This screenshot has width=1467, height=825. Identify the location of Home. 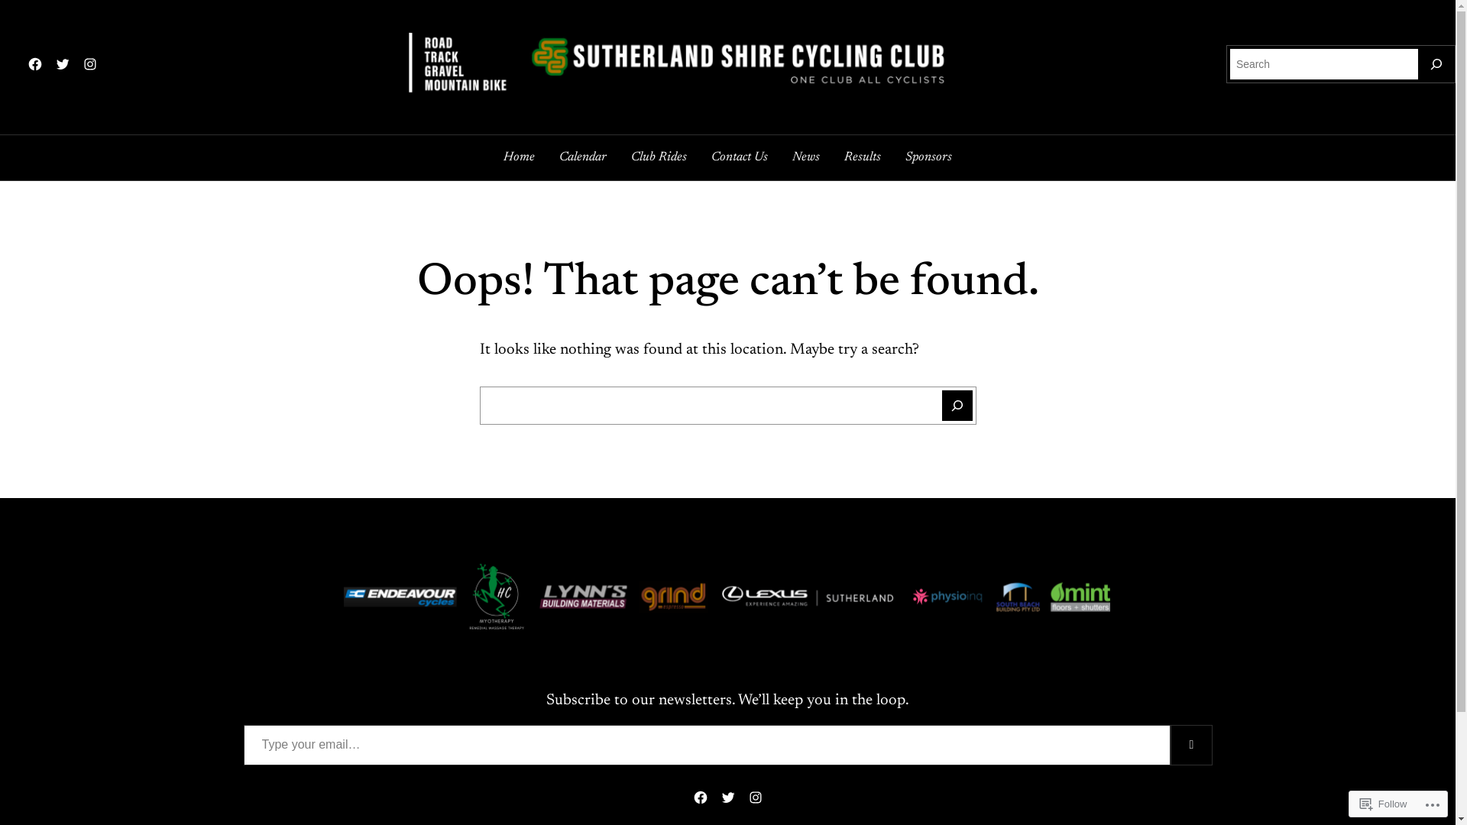
(520, 157).